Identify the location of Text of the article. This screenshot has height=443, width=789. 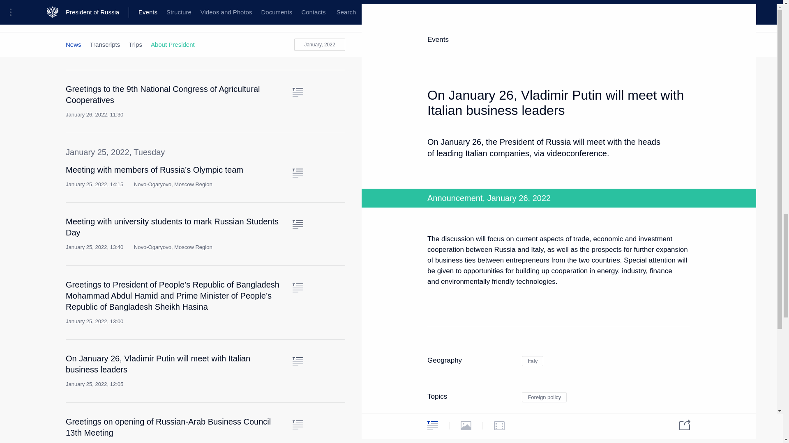
(298, 92).